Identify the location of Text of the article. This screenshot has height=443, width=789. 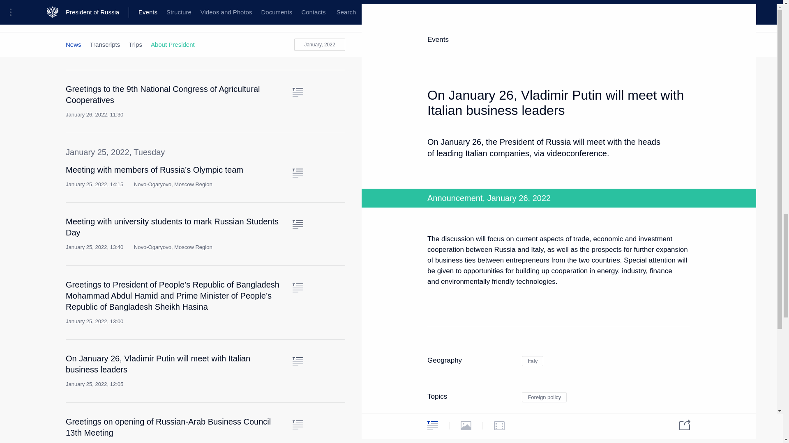
(298, 92).